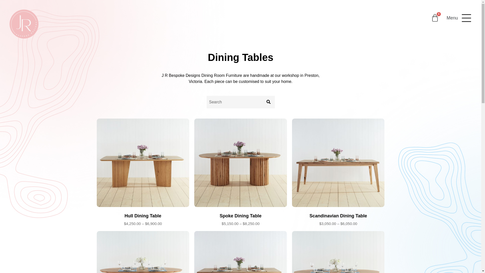 The width and height of the screenshot is (485, 273). Describe the element at coordinates (143, 216) in the screenshot. I see `Hull Dining Table` at that location.